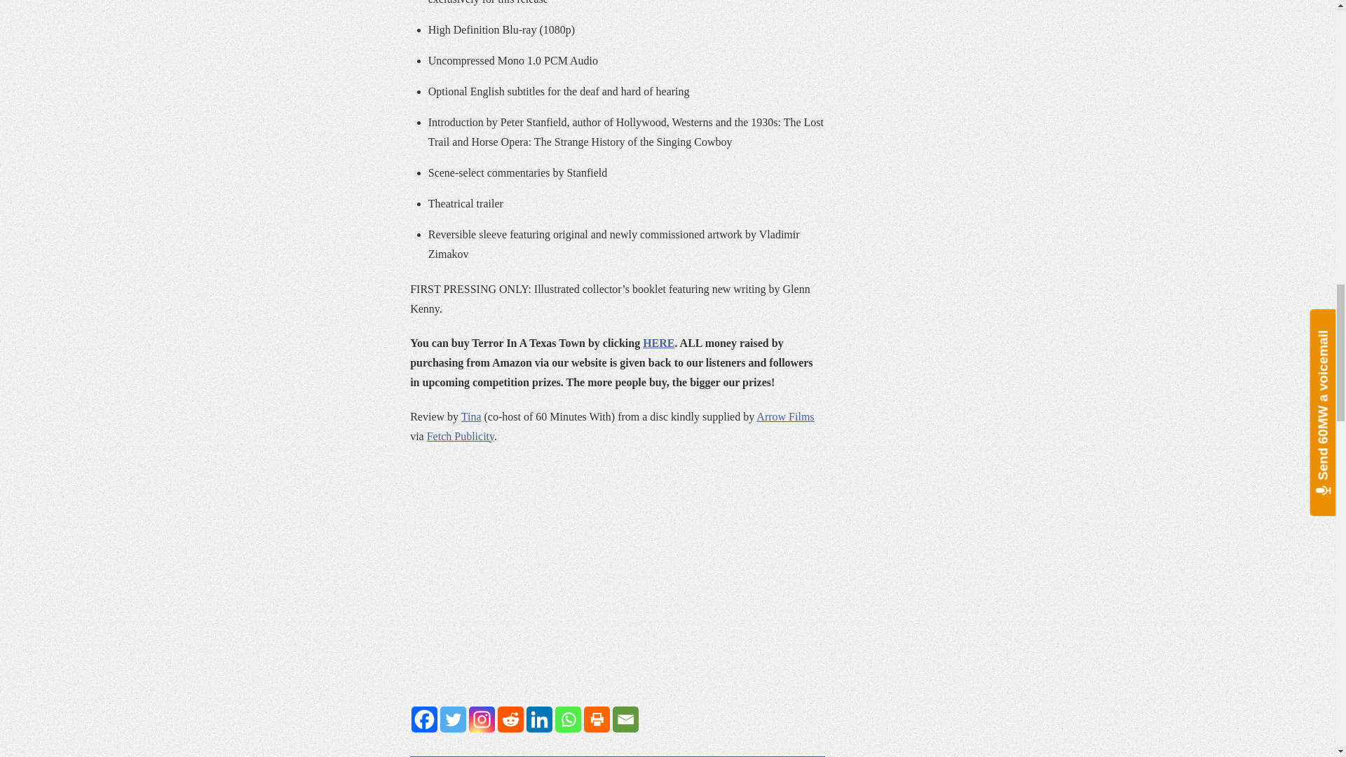 This screenshot has width=1346, height=757. What do you see at coordinates (510, 719) in the screenshot?
I see `Reddit` at bounding box center [510, 719].